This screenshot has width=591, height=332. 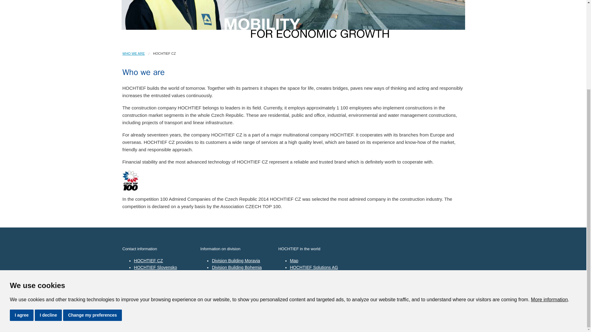 What do you see at coordinates (549, 181) in the screenshot?
I see `More information` at bounding box center [549, 181].